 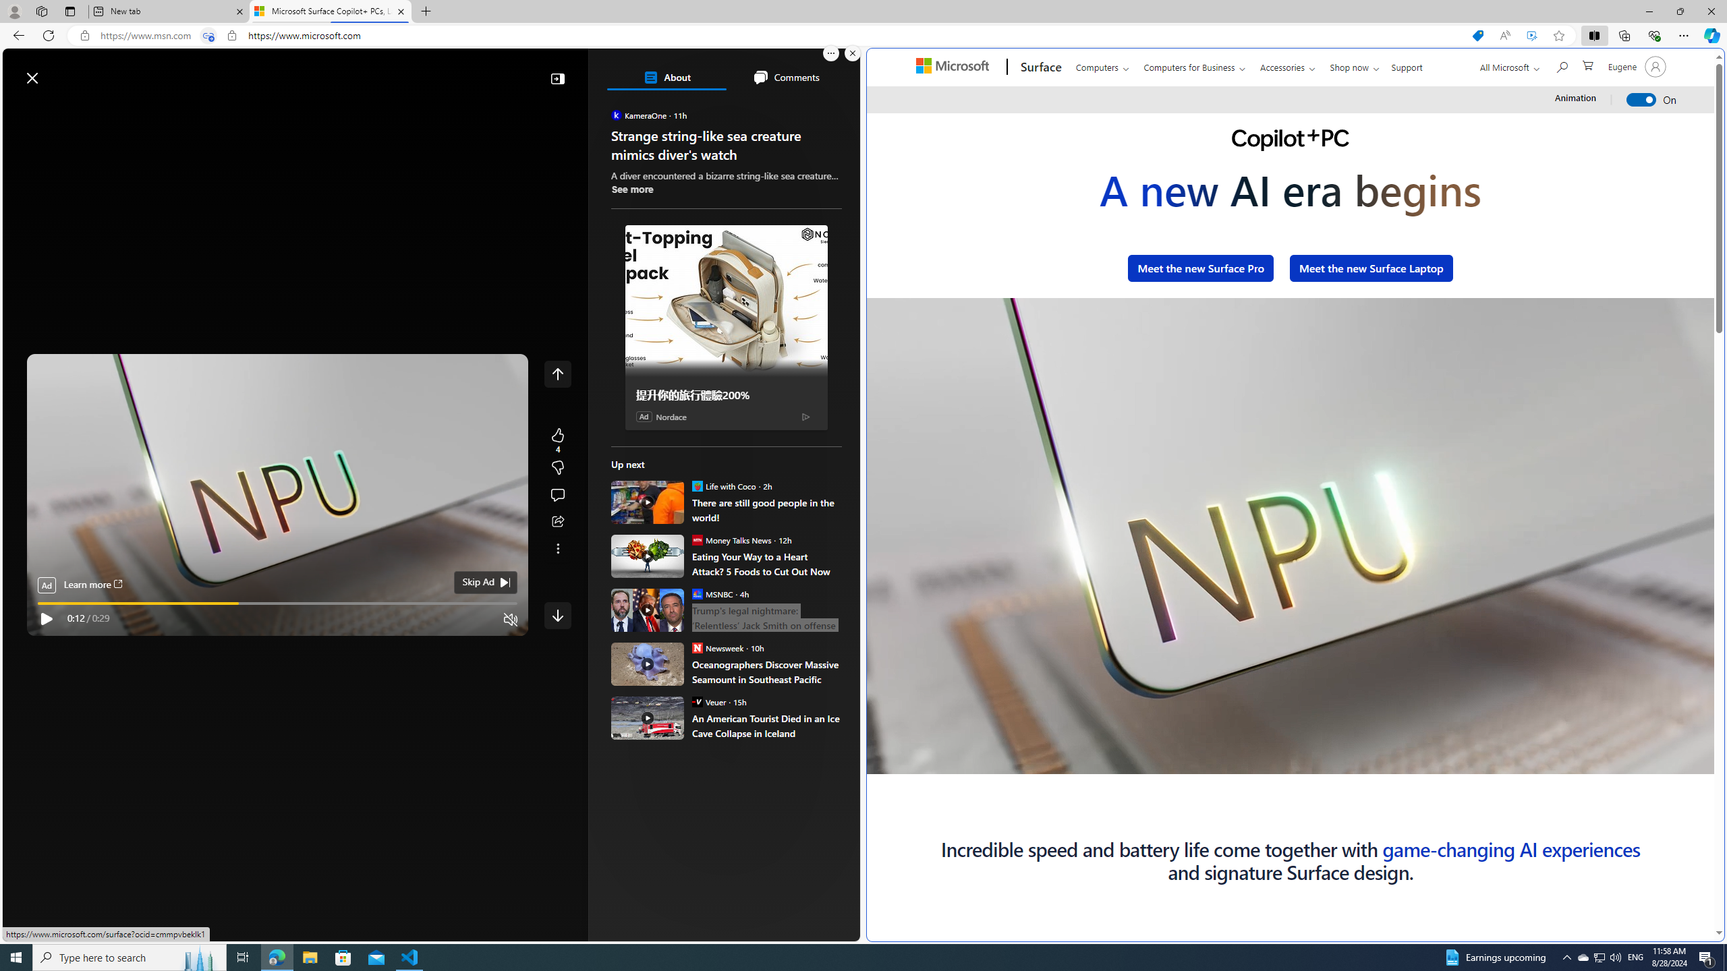 I want to click on Life with Coco, so click(x=696, y=486).